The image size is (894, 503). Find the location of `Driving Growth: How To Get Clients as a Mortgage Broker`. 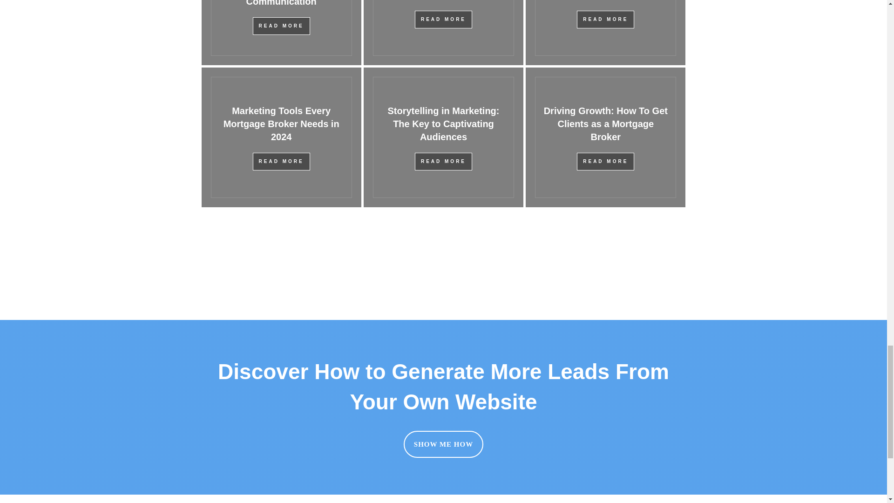

Driving Growth: How To Get Clients as a Mortgage Broker is located at coordinates (605, 123).